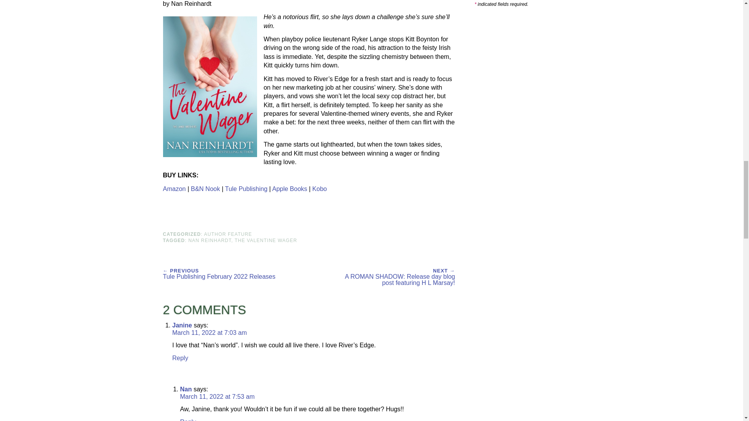  What do you see at coordinates (319, 189) in the screenshot?
I see `Kobo` at bounding box center [319, 189].